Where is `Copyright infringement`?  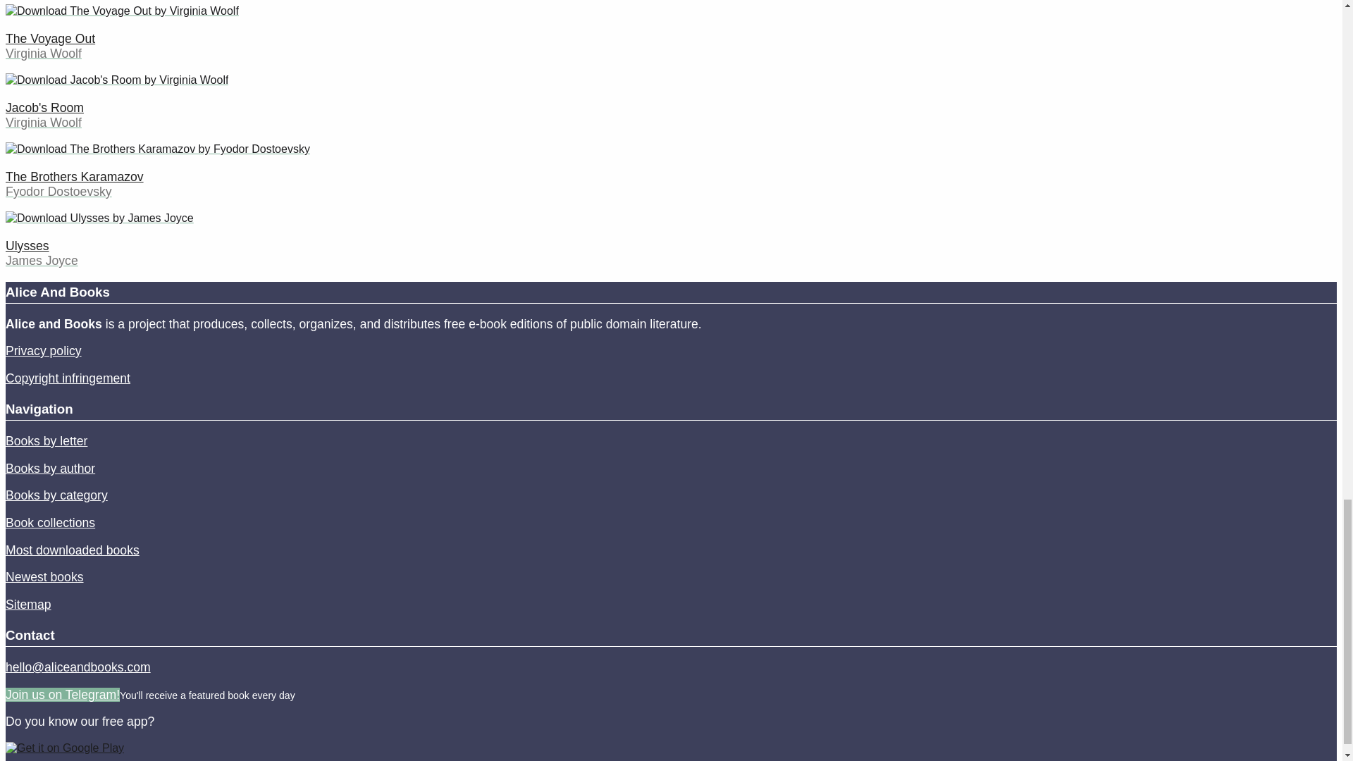 Copyright infringement is located at coordinates (68, 378).